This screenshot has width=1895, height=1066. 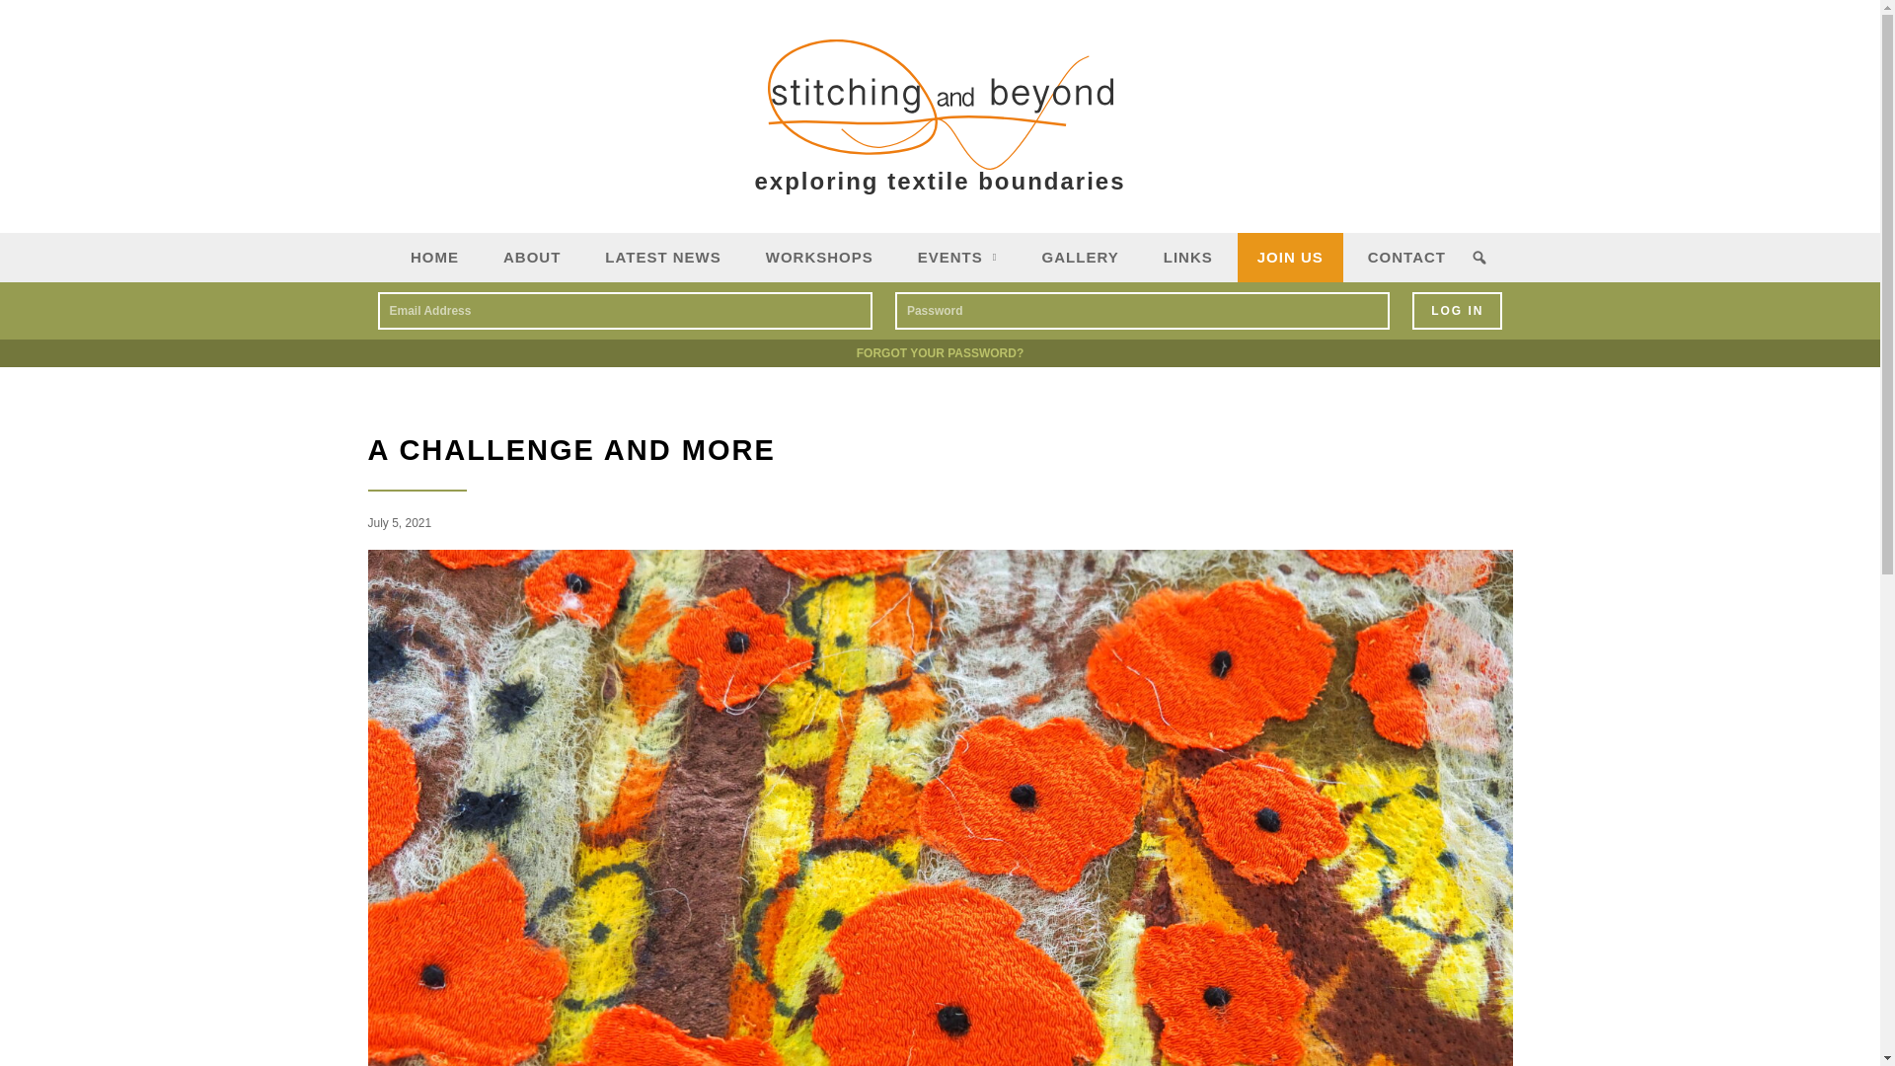 I want to click on LATEST NEWS, so click(x=663, y=258).